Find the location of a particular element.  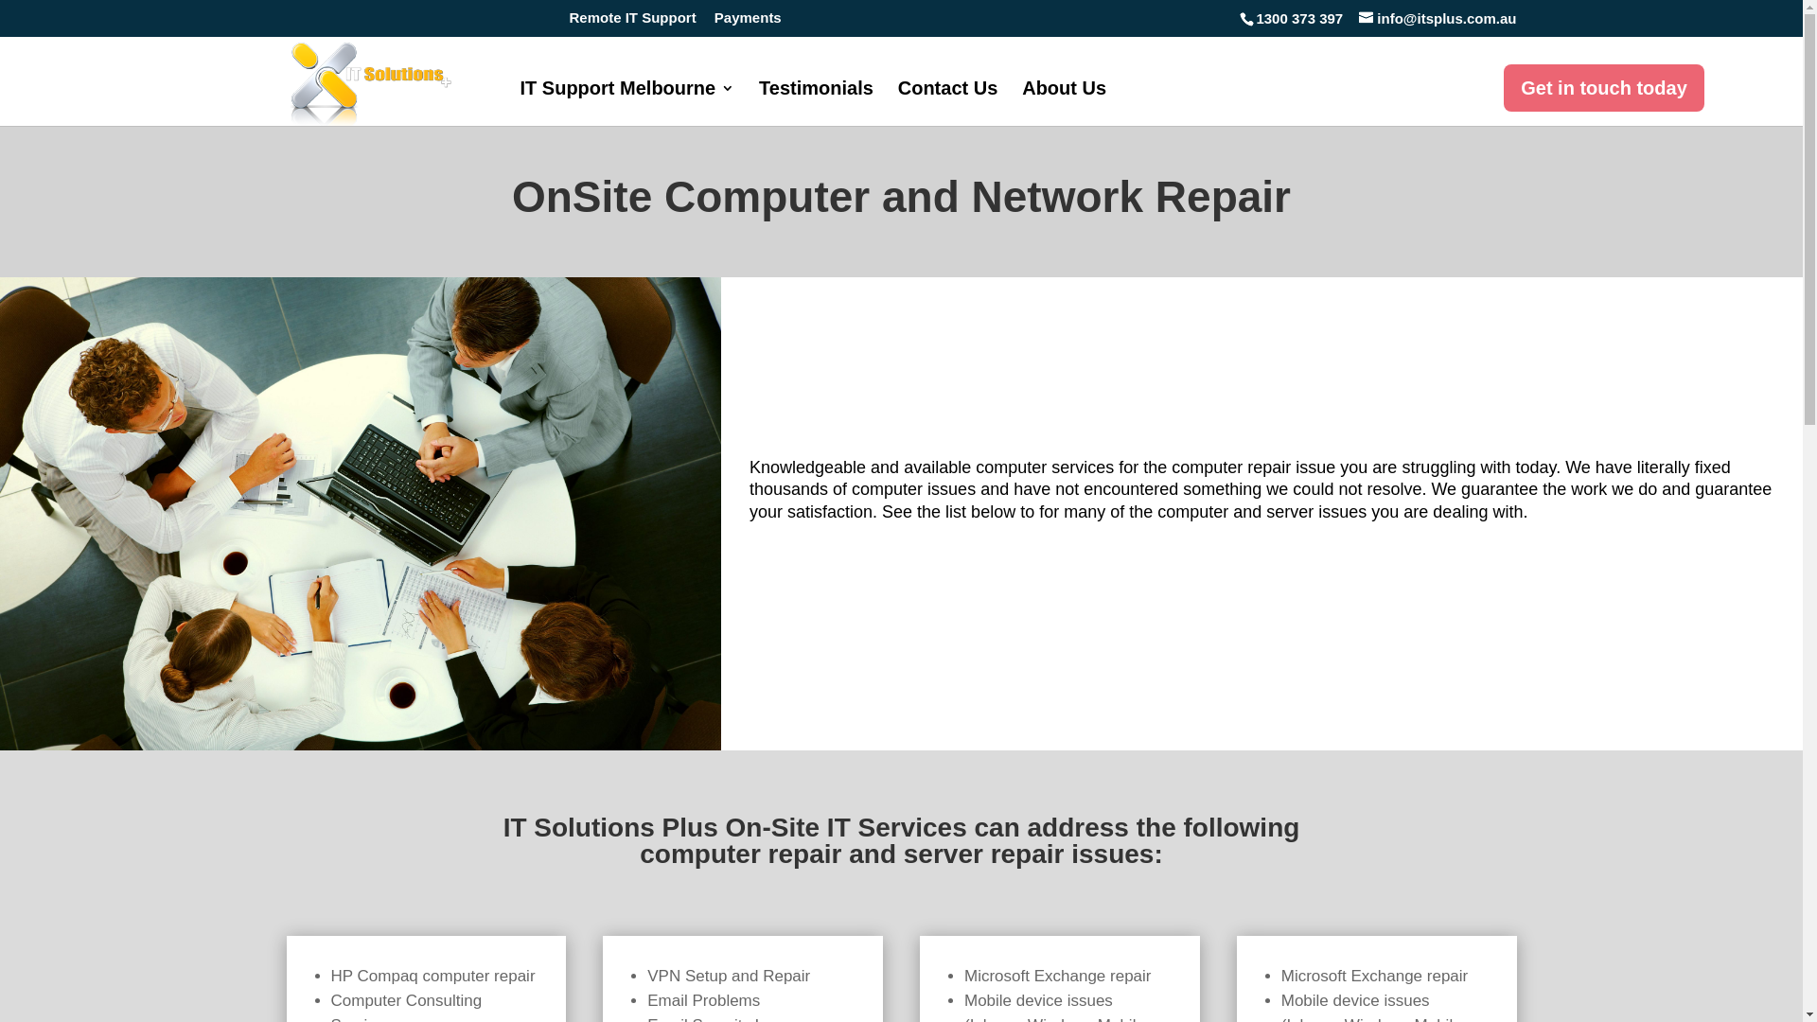

Remote IT Support is located at coordinates (633, 23).